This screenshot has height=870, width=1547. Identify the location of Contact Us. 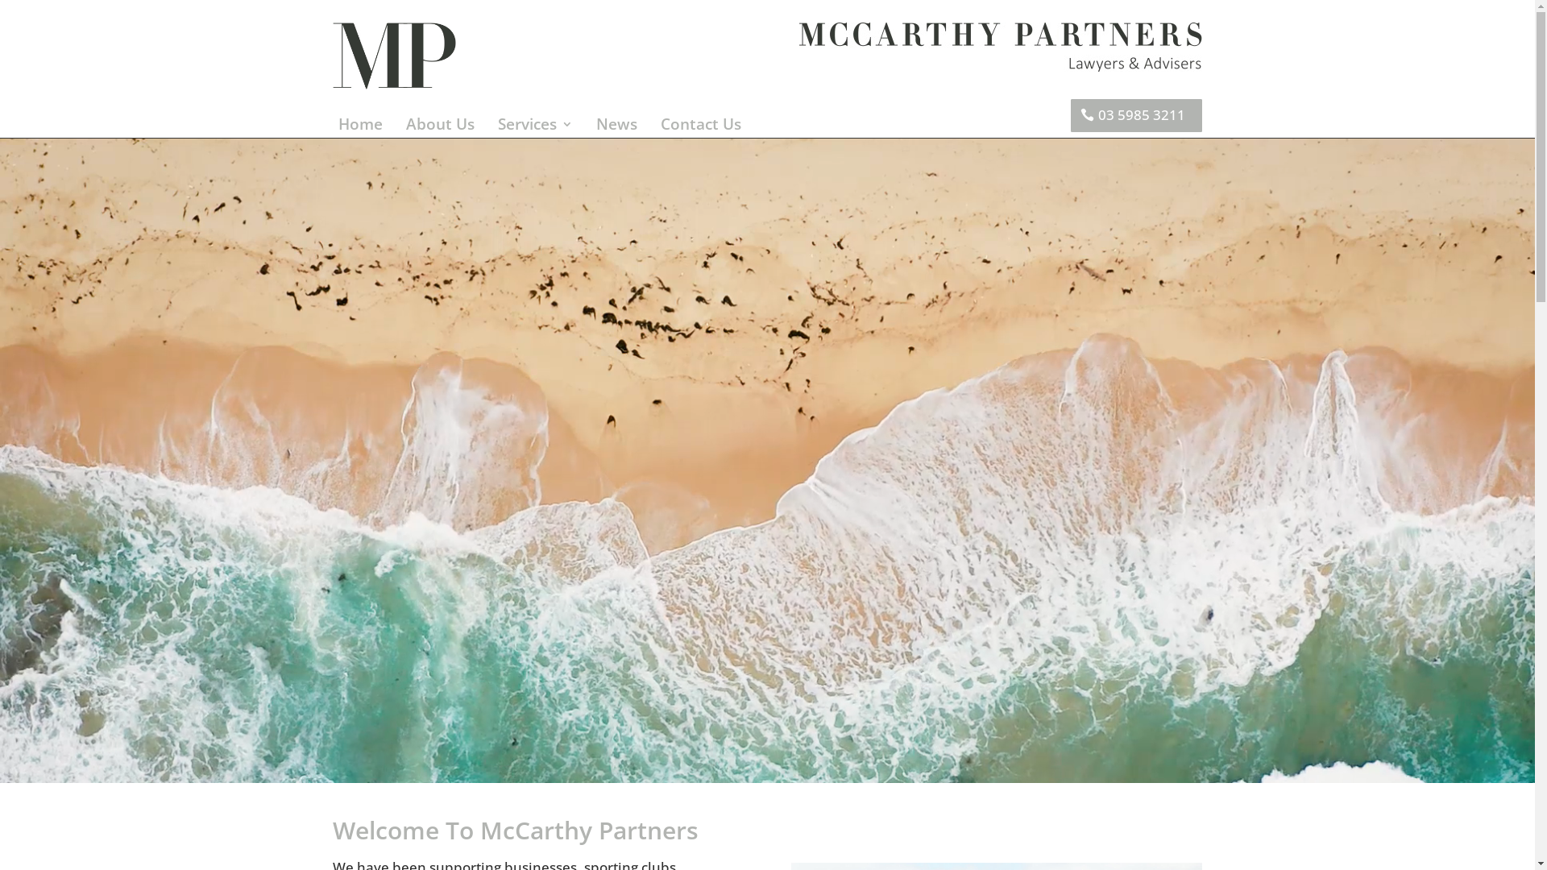
(701, 127).